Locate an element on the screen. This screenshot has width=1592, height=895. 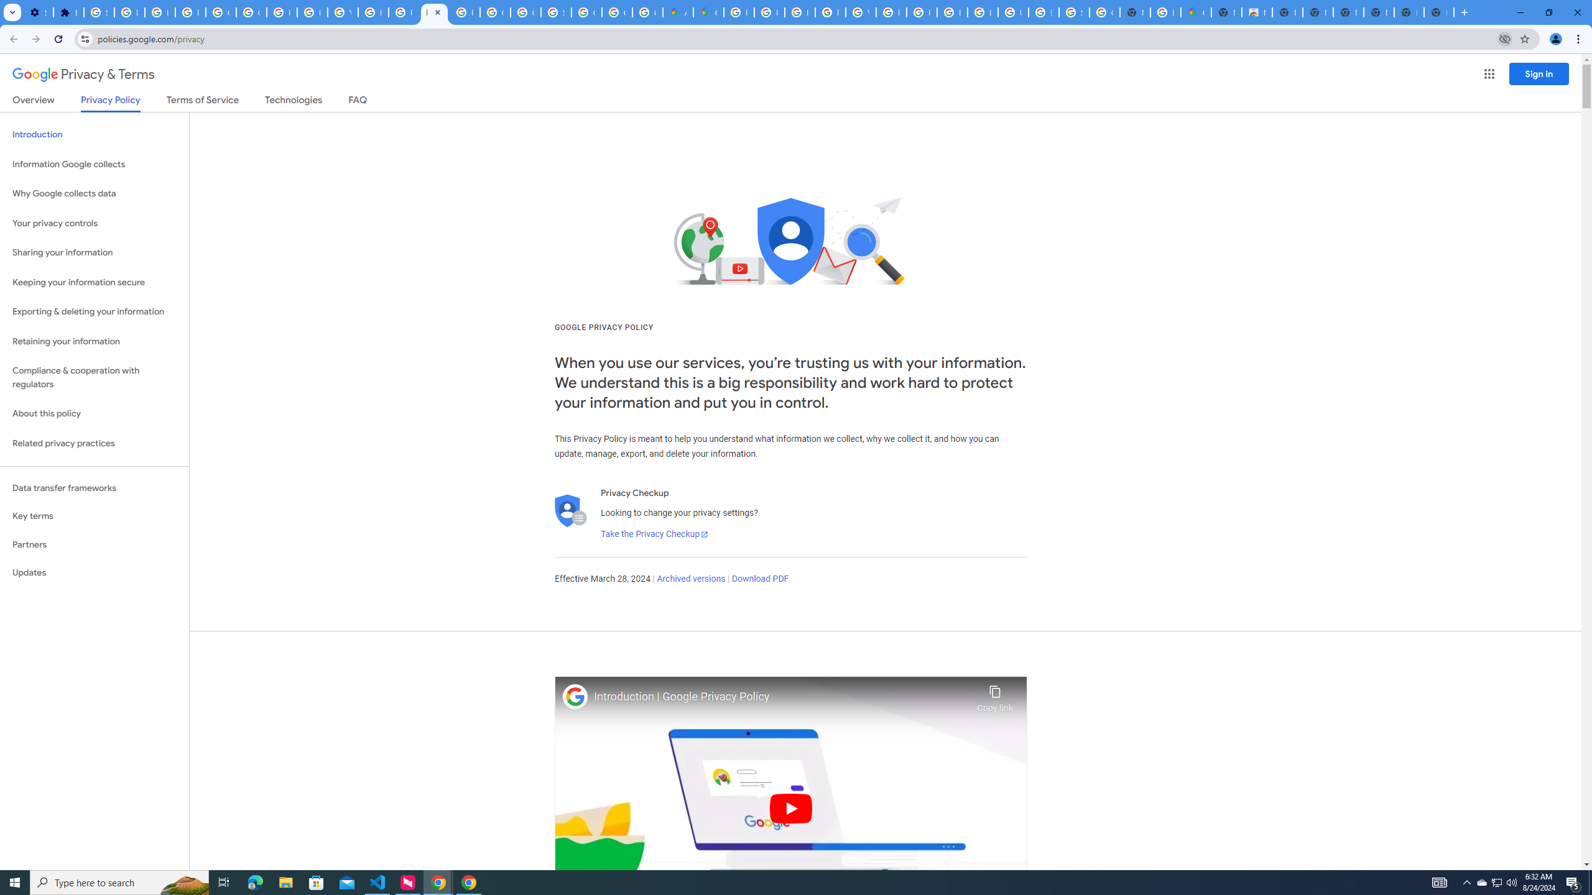
FAQ is located at coordinates (358, 102).